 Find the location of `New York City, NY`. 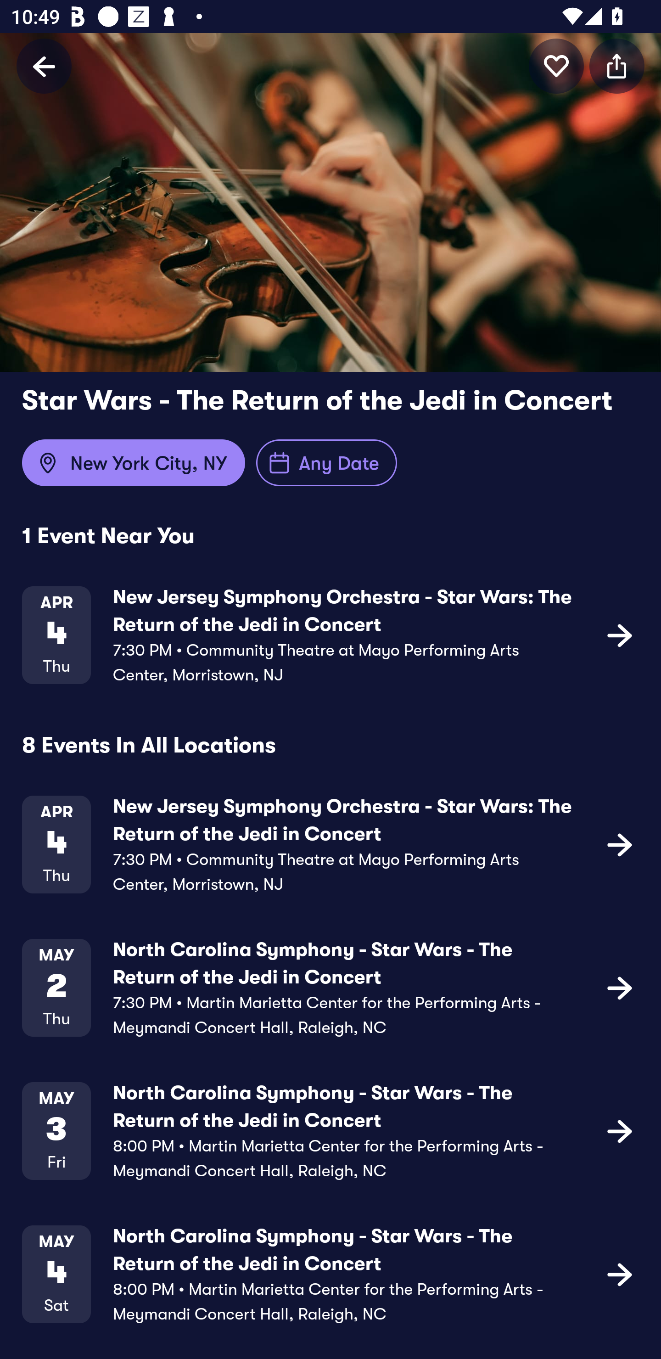

New York City, NY is located at coordinates (133, 463).